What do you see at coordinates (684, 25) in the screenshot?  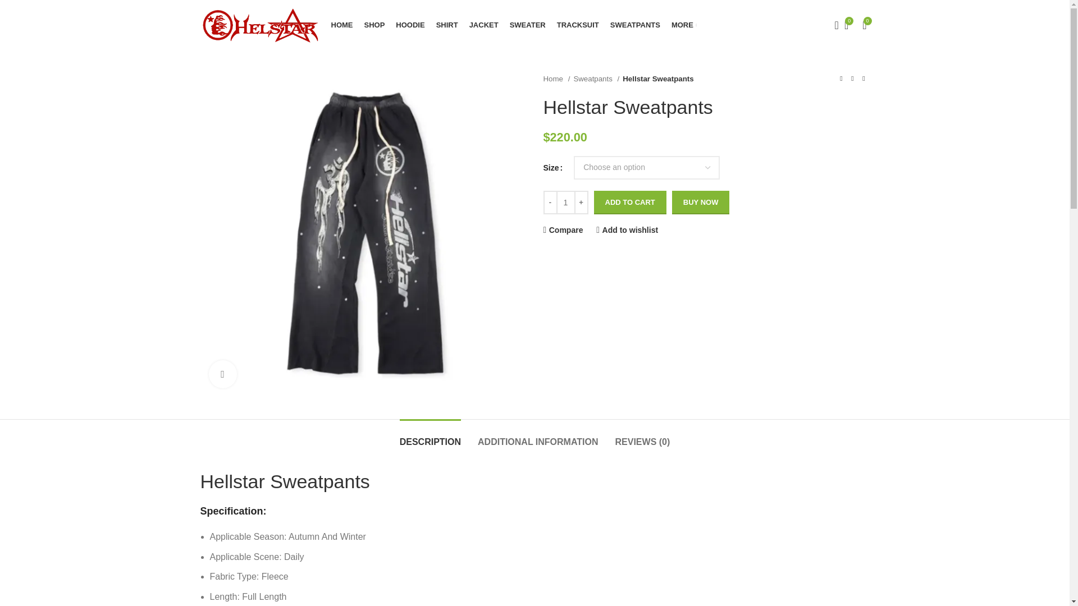 I see `MORE` at bounding box center [684, 25].